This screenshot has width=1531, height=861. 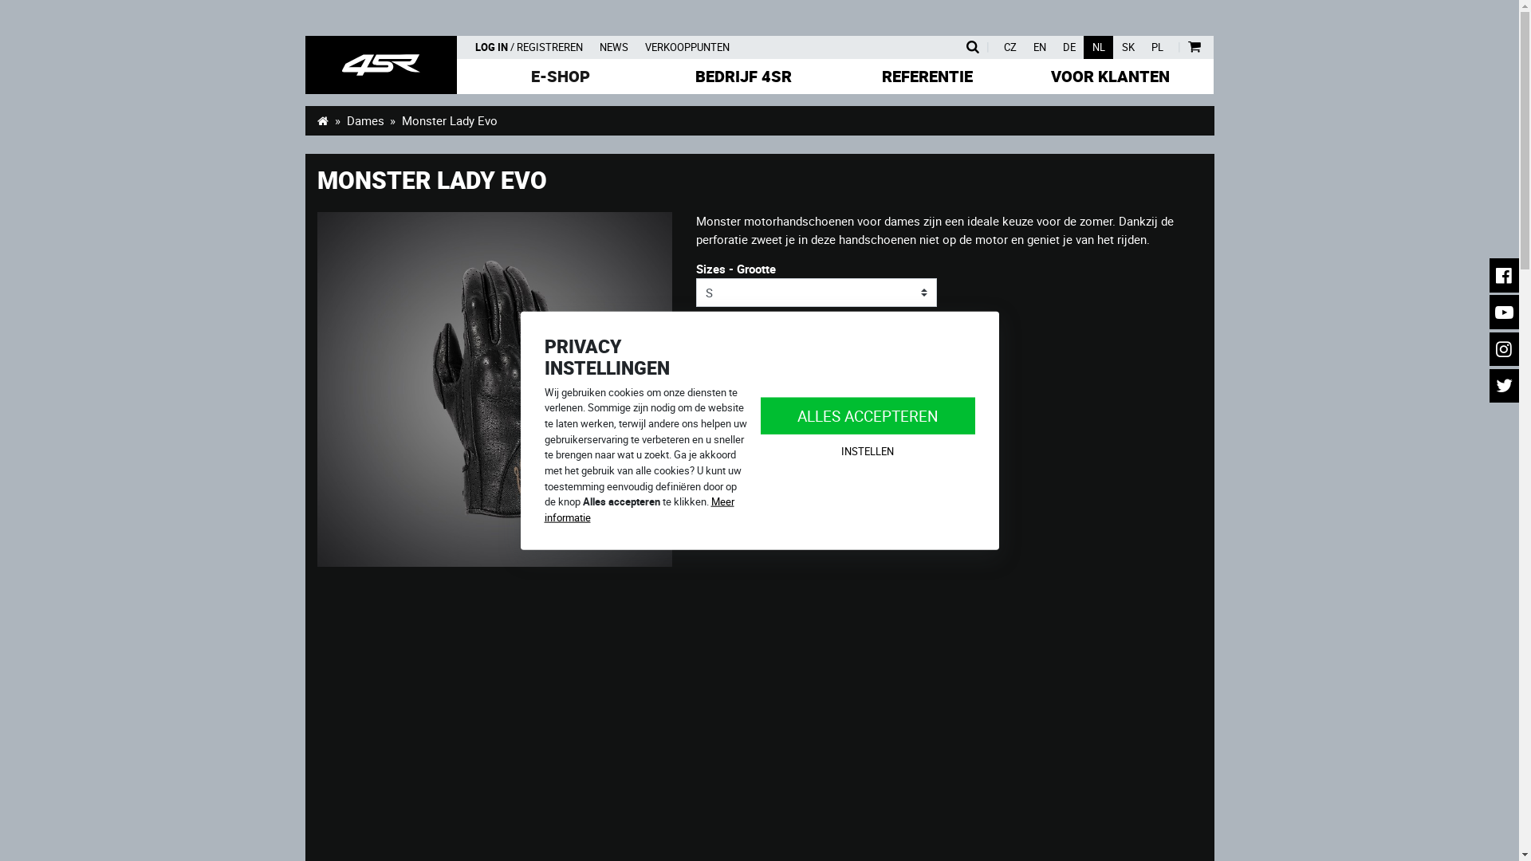 I want to click on PL, so click(x=1157, y=48).